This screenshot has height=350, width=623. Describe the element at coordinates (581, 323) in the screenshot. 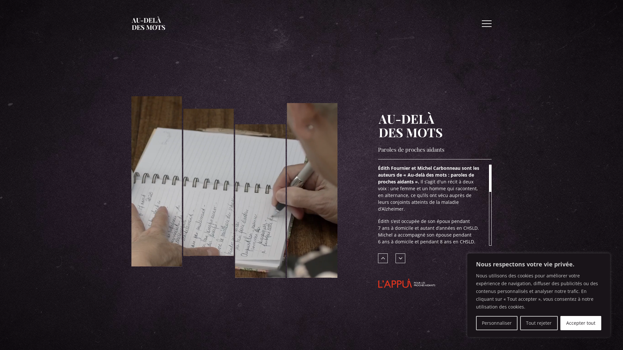

I see `Accepter tout` at that location.